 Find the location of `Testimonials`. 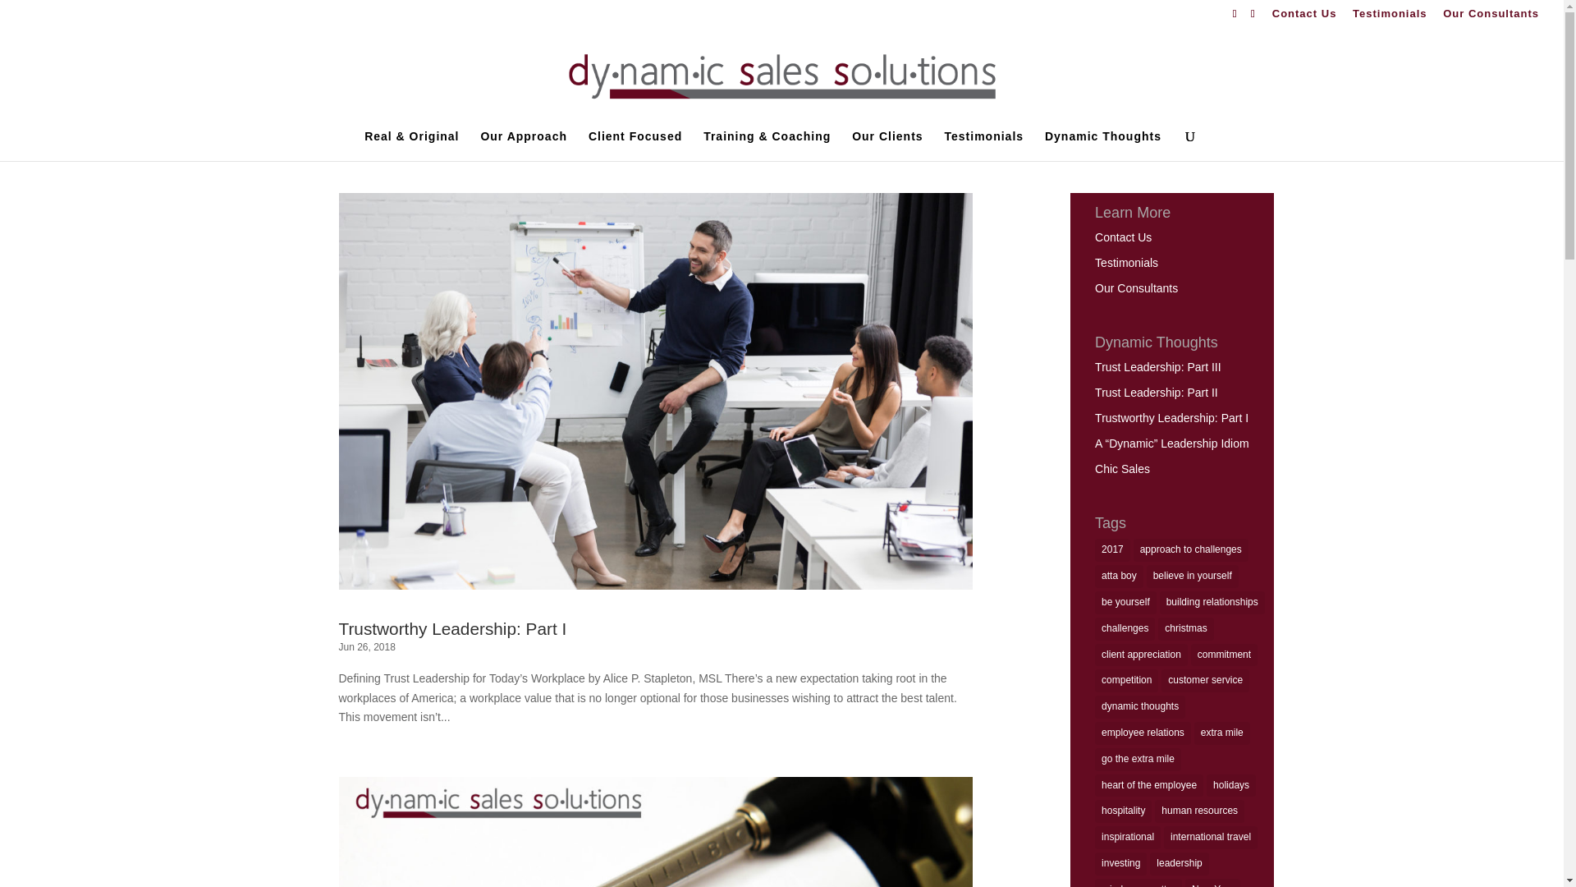

Testimonials is located at coordinates (1126, 263).